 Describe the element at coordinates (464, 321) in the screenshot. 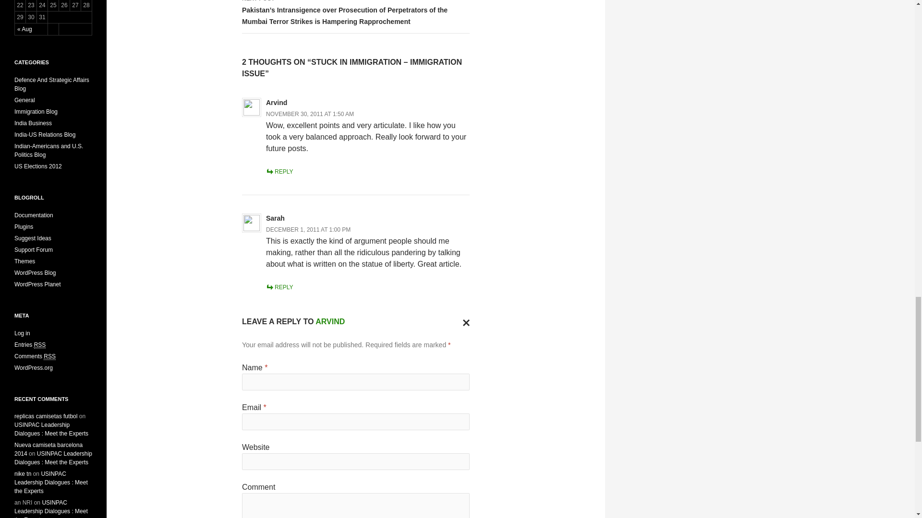

I see `CANCEL REPLY` at that location.